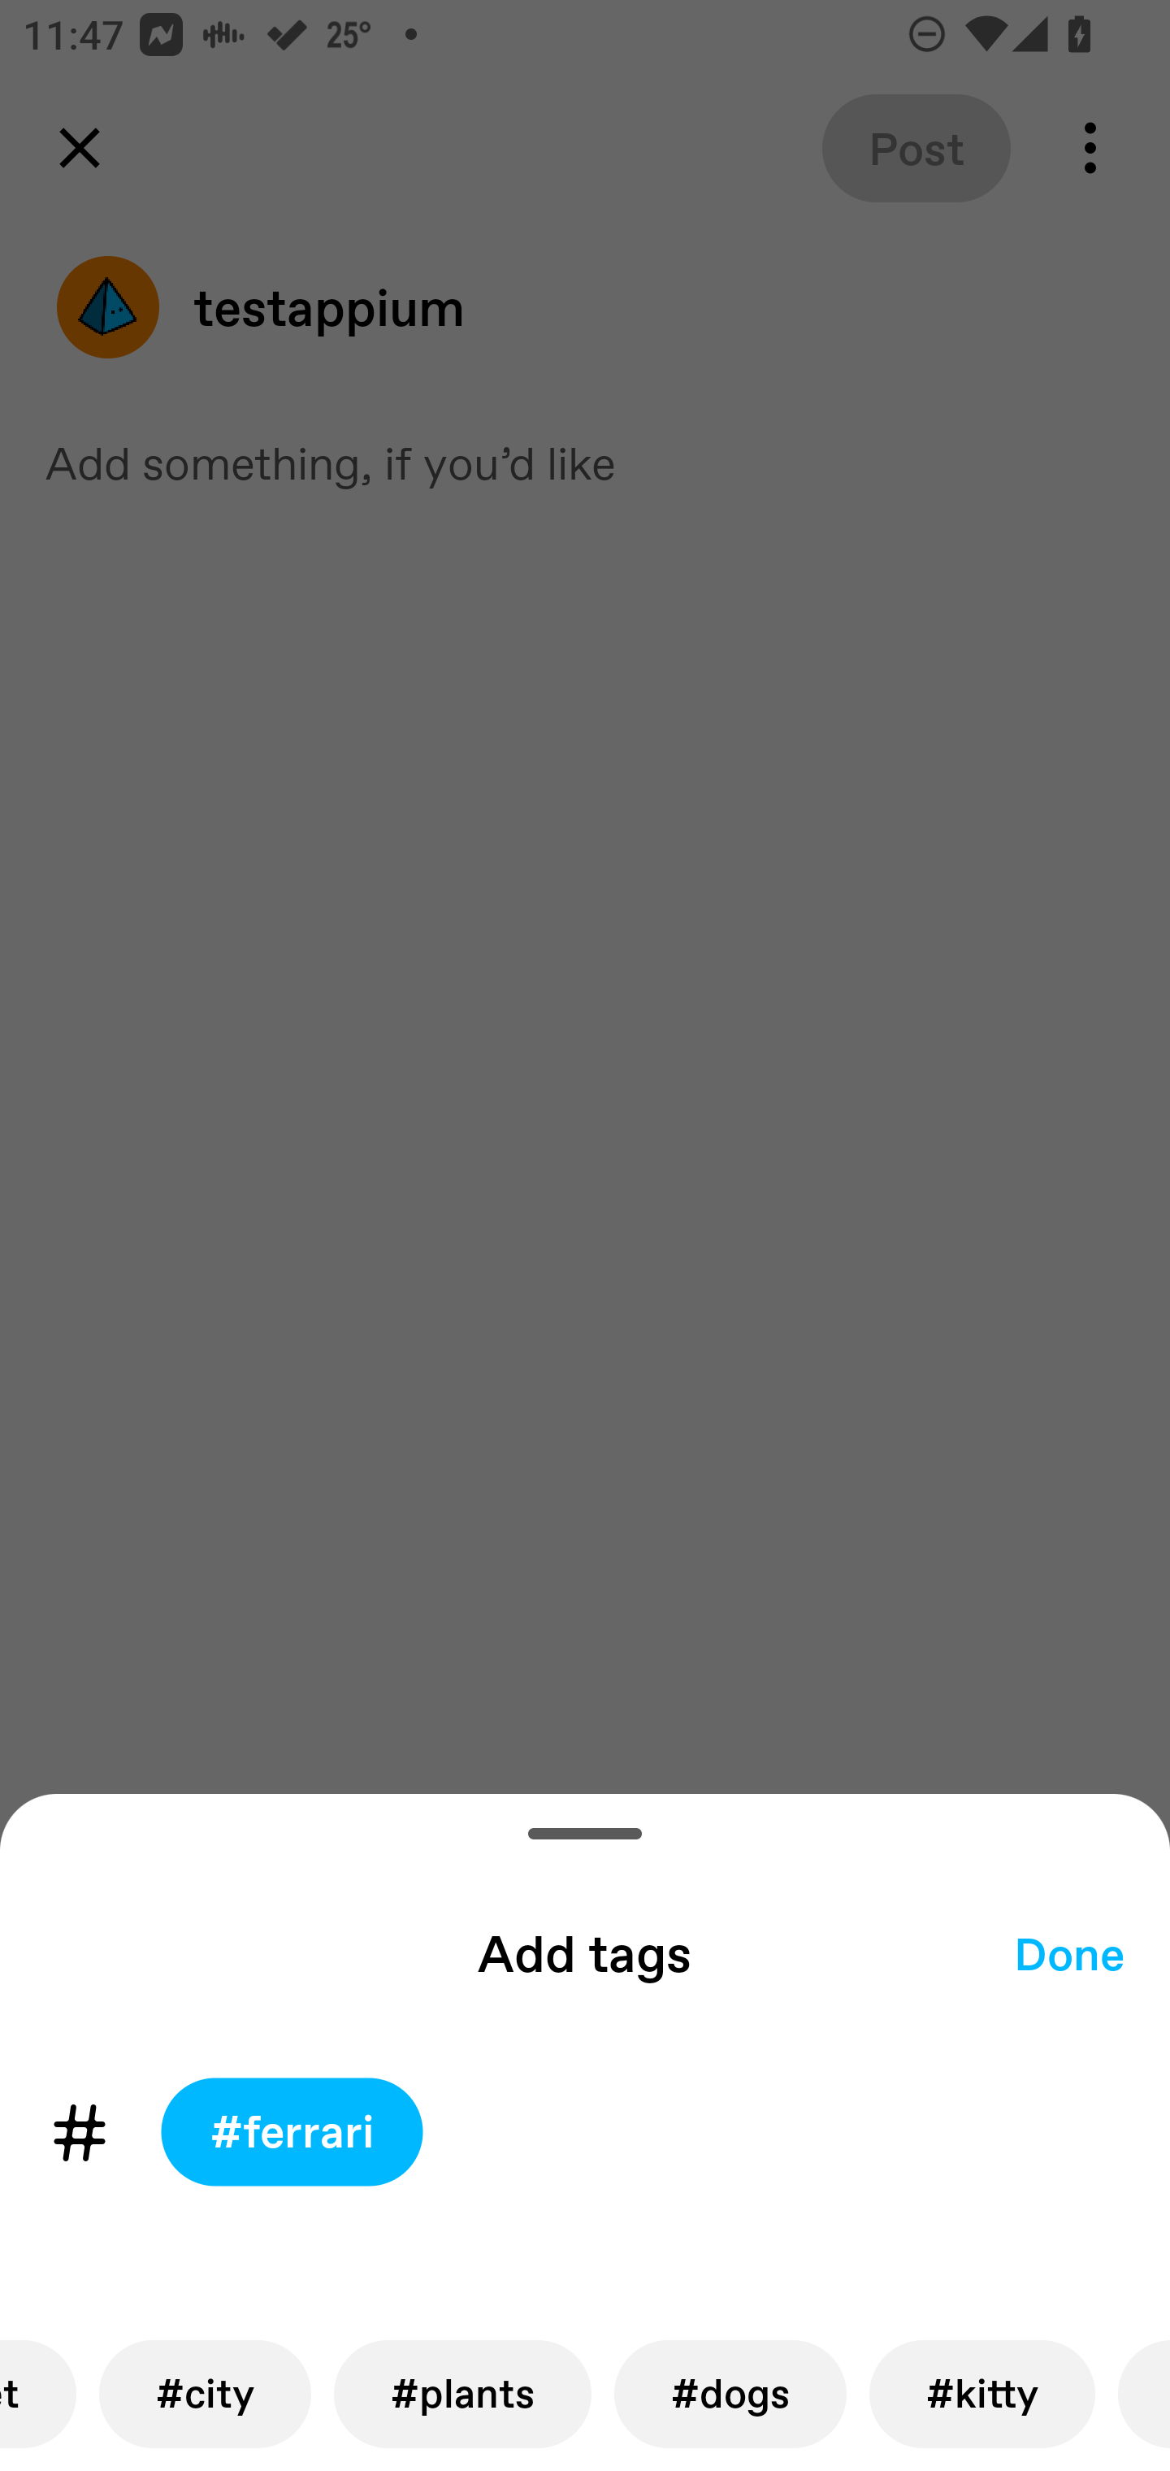 Image resolution: width=1170 pixels, height=2471 pixels. Describe the element at coordinates (730, 2394) in the screenshot. I see `#dogs` at that location.